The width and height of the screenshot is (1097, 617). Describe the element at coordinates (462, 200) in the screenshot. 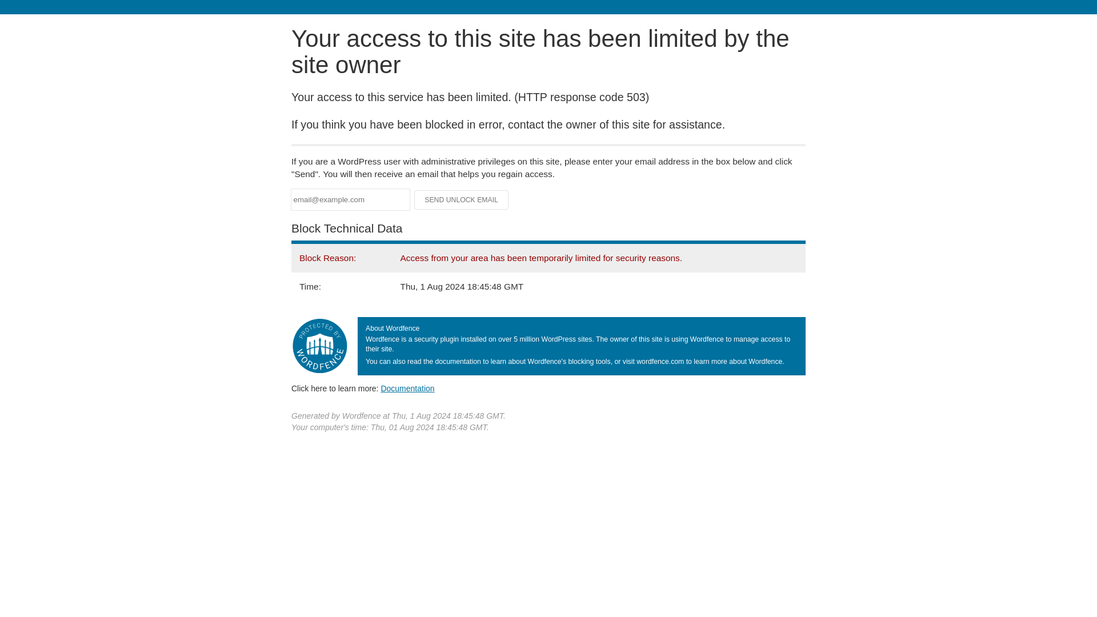

I see `Send Unlock Email` at that location.